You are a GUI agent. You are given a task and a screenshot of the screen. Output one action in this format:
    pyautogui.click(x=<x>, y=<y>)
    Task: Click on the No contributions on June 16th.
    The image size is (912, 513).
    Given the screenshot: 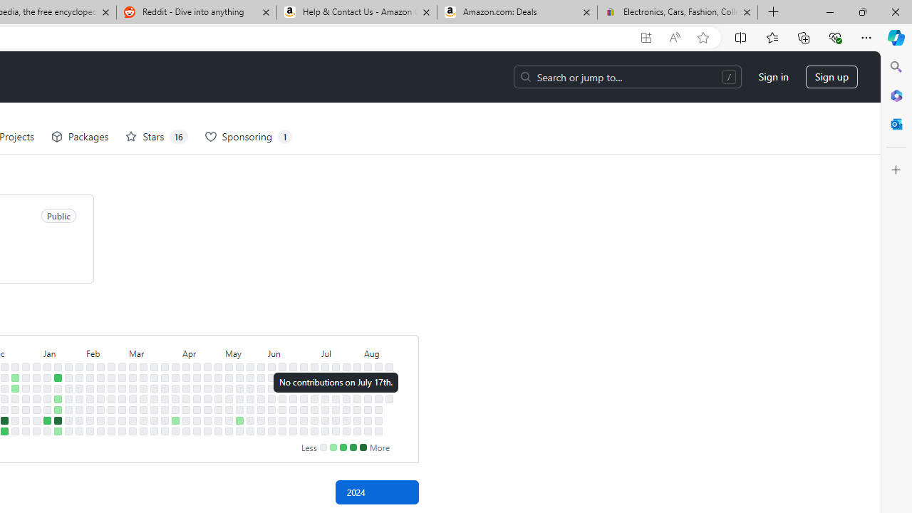 What is the action you would take?
    pyautogui.click(x=293, y=367)
    